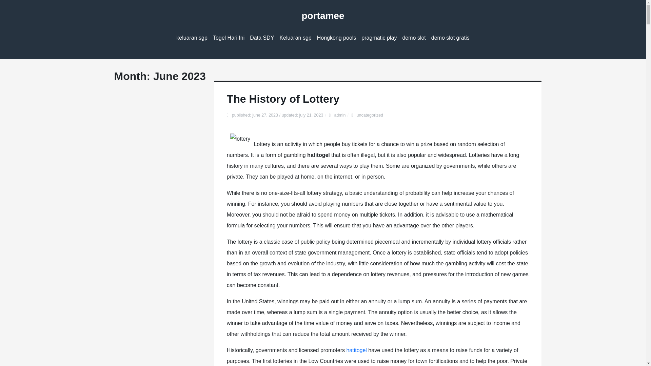 The width and height of the screenshot is (651, 366). What do you see at coordinates (262, 38) in the screenshot?
I see `Data SDY` at bounding box center [262, 38].